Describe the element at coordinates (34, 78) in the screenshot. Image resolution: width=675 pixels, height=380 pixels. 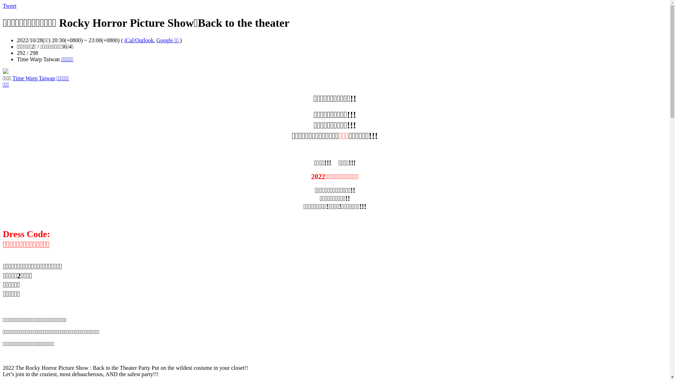
I see `Time Warp Taiwan` at that location.